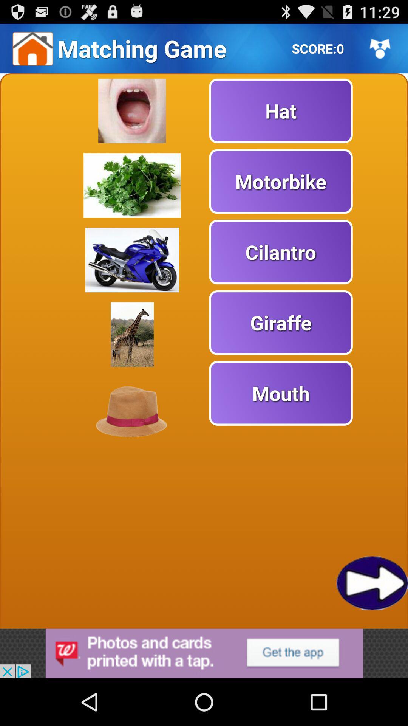  What do you see at coordinates (204, 653) in the screenshot?
I see `advertising` at bounding box center [204, 653].